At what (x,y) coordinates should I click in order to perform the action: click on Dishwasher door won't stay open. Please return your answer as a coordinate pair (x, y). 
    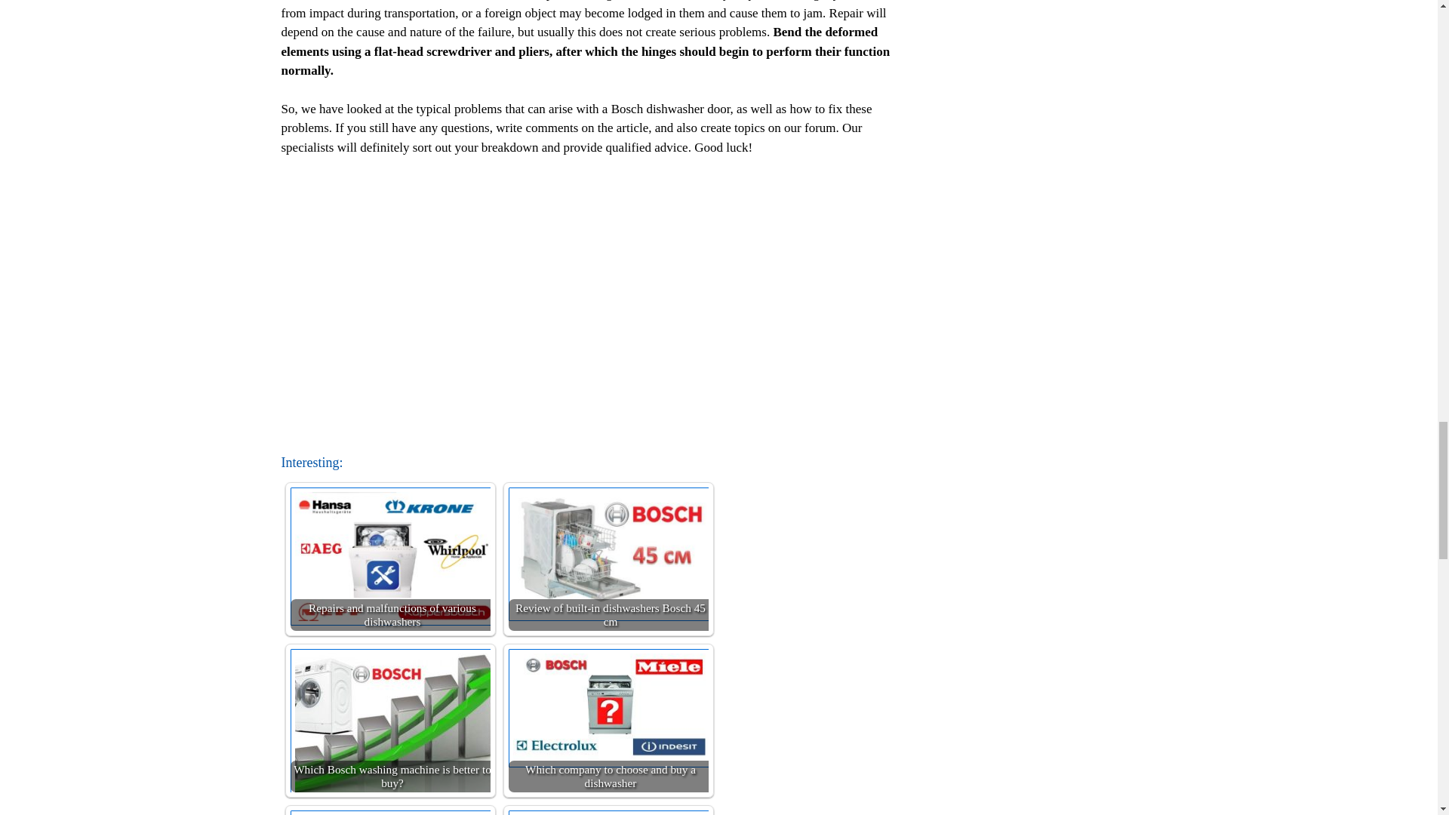
    Looking at the image, I should click on (613, 812).